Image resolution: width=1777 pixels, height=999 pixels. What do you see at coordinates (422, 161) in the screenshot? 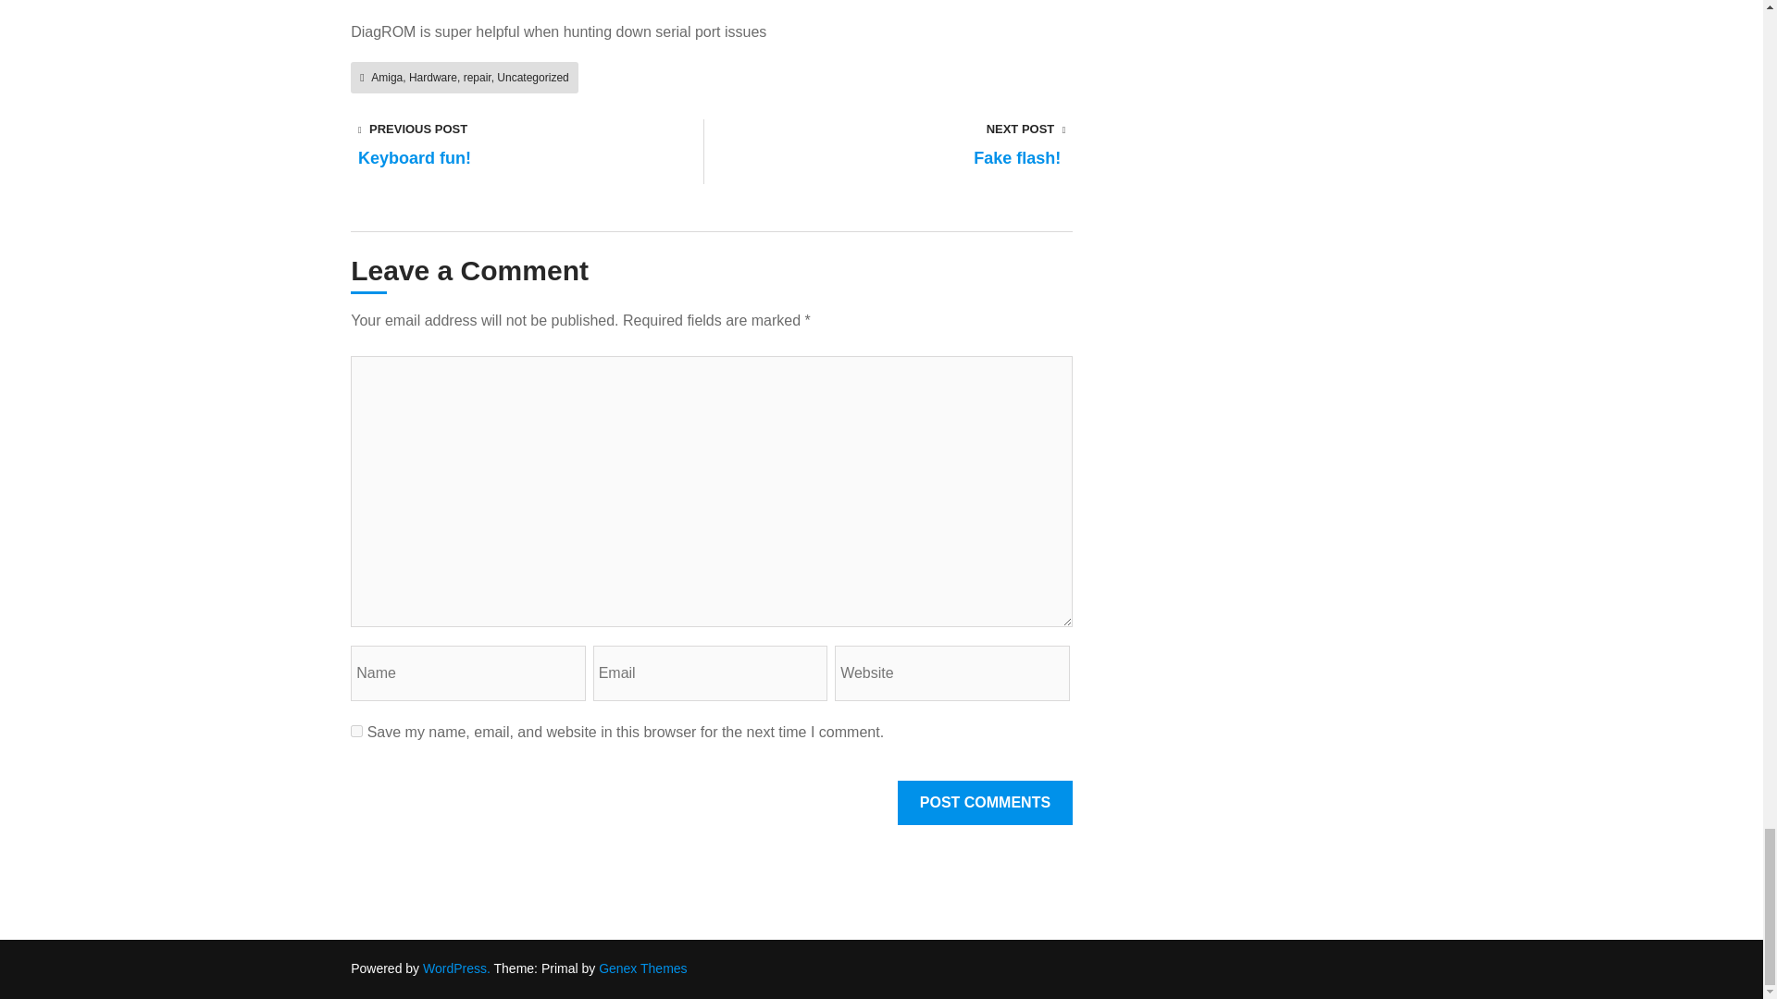
I see `Keyboard fun!` at bounding box center [422, 161].